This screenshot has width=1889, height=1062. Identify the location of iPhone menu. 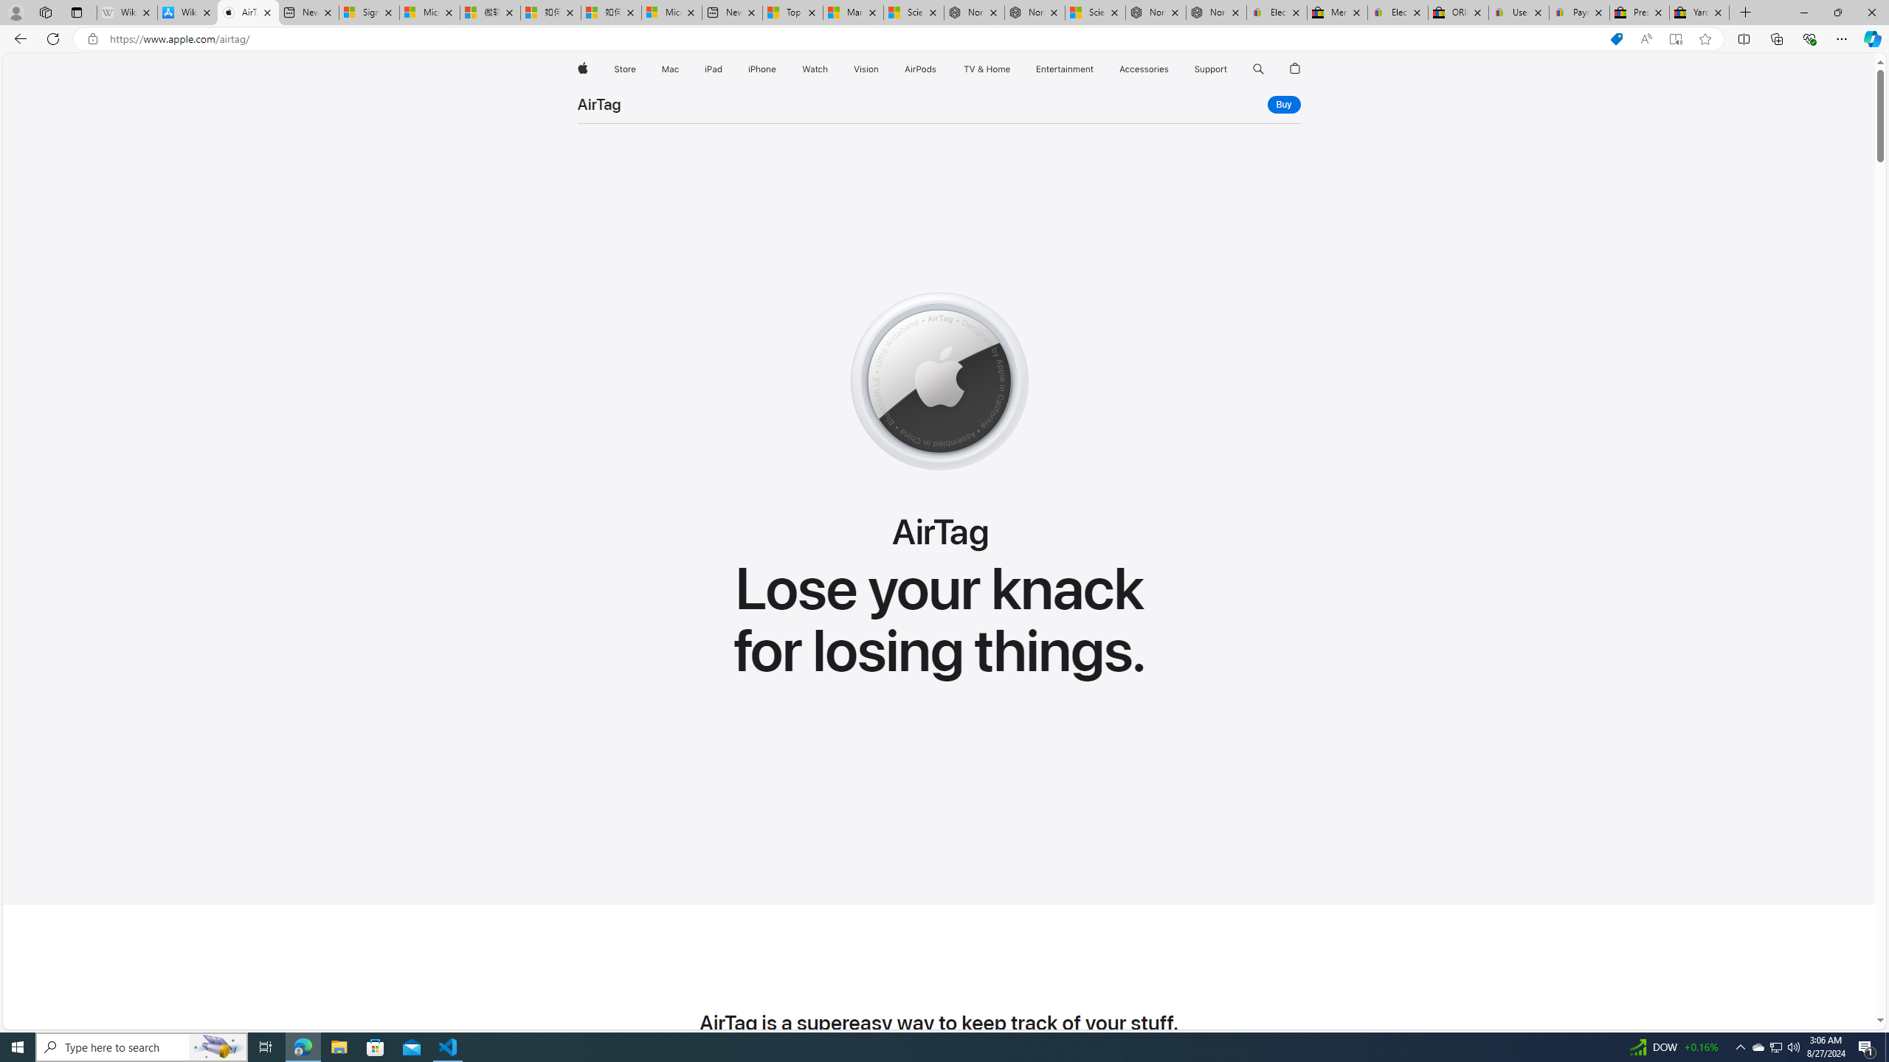
(779, 69).